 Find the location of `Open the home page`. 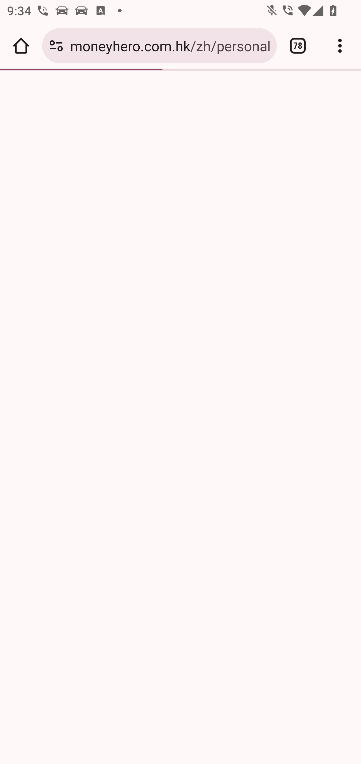

Open the home page is located at coordinates (21, 46).